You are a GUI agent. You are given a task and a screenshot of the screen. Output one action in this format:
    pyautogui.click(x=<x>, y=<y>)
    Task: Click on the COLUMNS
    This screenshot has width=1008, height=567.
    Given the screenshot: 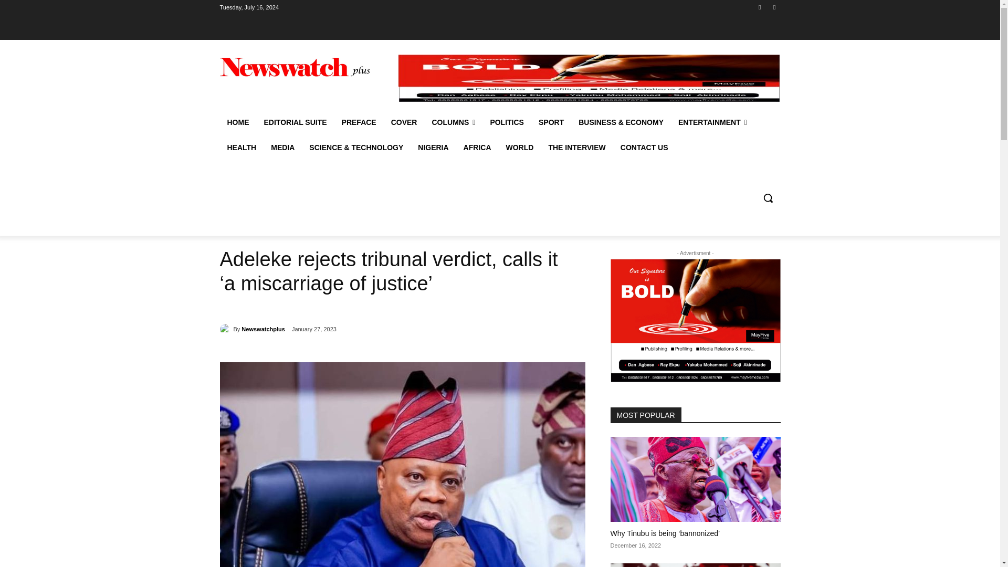 What is the action you would take?
    pyautogui.click(x=454, y=122)
    